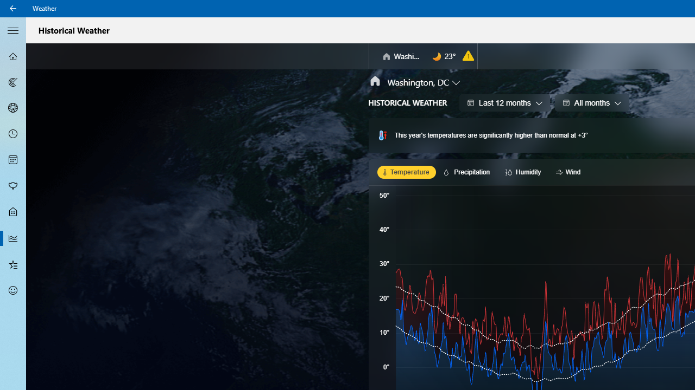 The height and width of the screenshot is (390, 695). What do you see at coordinates (13, 108) in the screenshot?
I see `3D Maps - Not Selected` at bounding box center [13, 108].